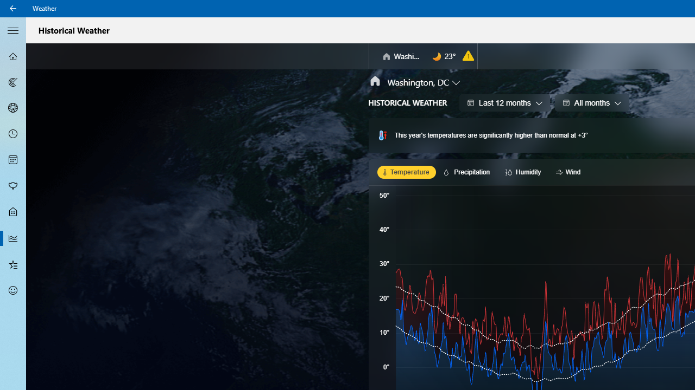 The height and width of the screenshot is (390, 695). What do you see at coordinates (13, 108) in the screenshot?
I see `3D Maps - Not Selected` at bounding box center [13, 108].